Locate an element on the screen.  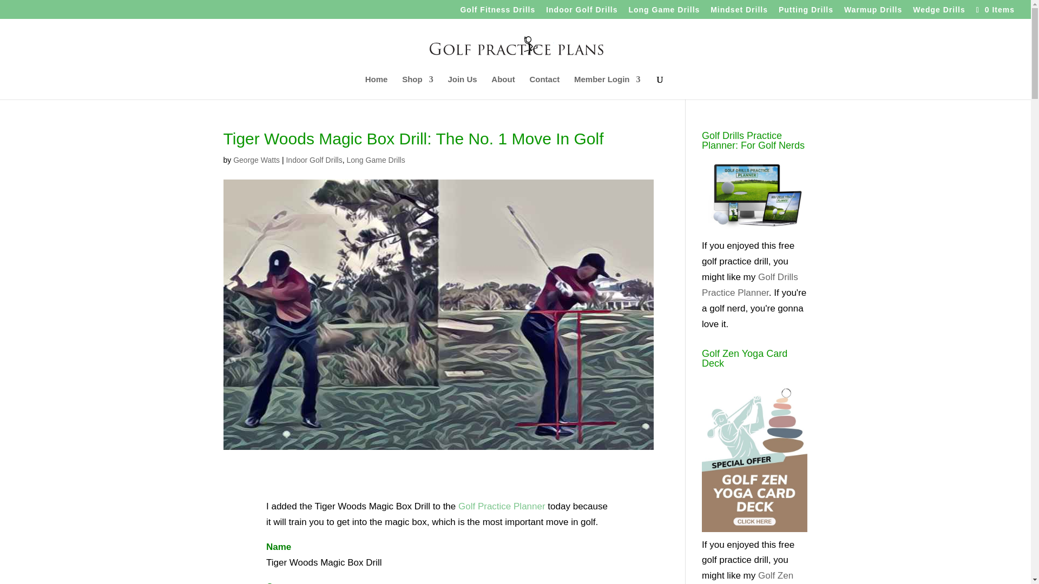
Join Us is located at coordinates (462, 88).